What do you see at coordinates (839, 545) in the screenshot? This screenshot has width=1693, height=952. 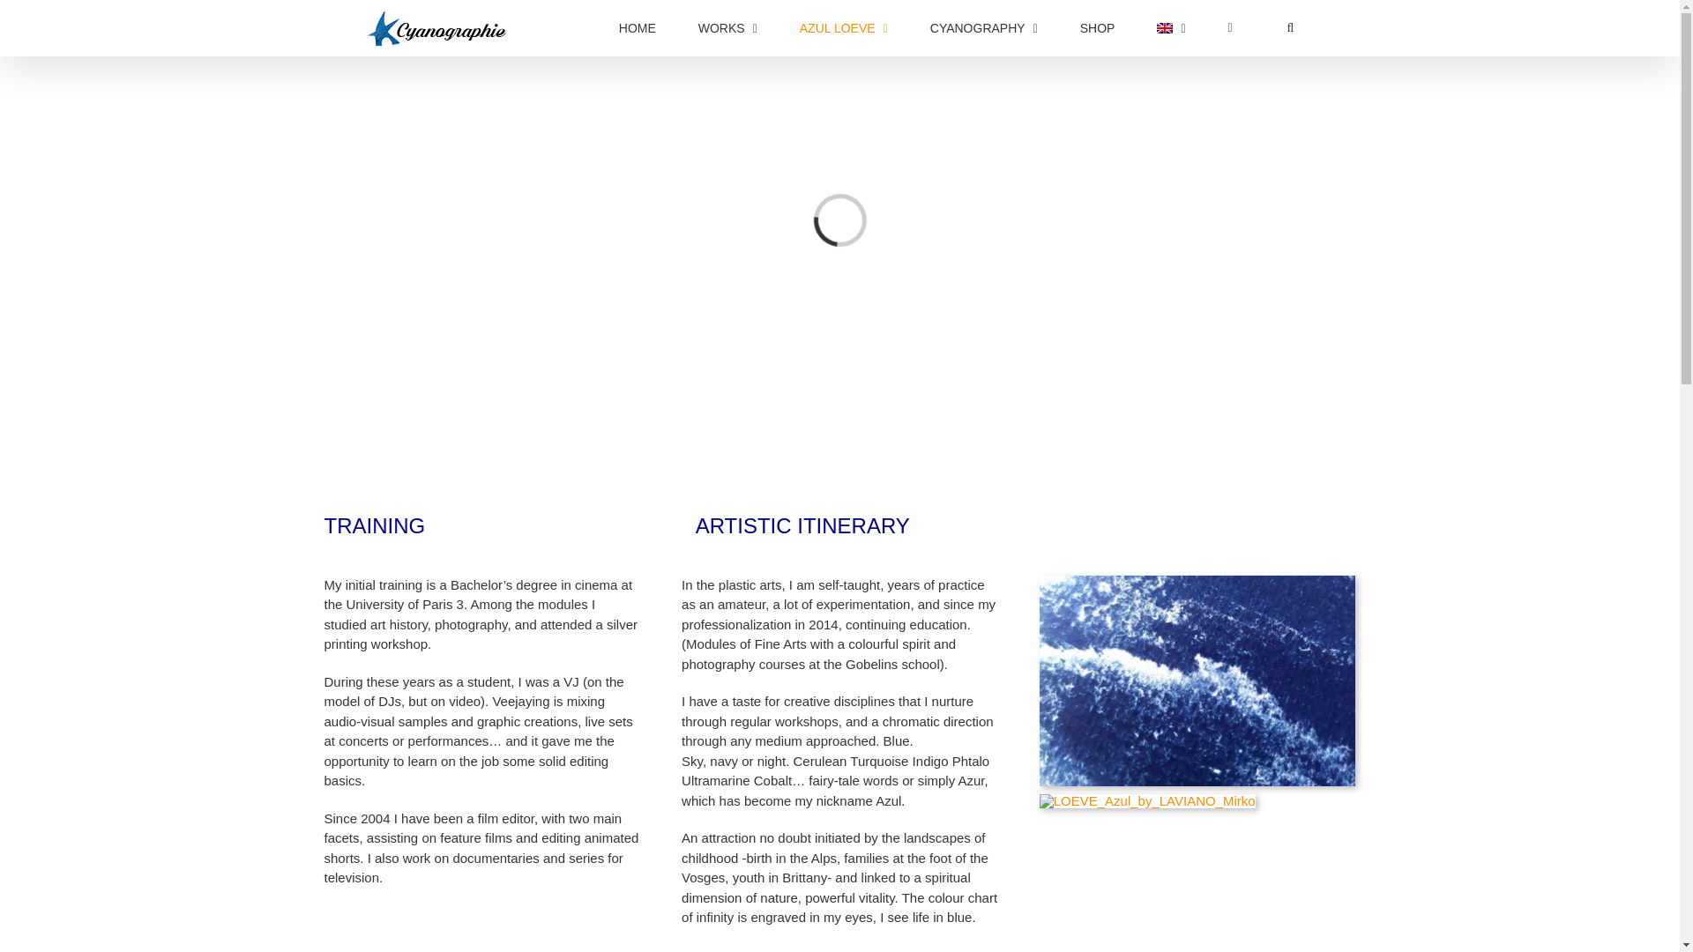 I see `WORKS` at bounding box center [839, 545].